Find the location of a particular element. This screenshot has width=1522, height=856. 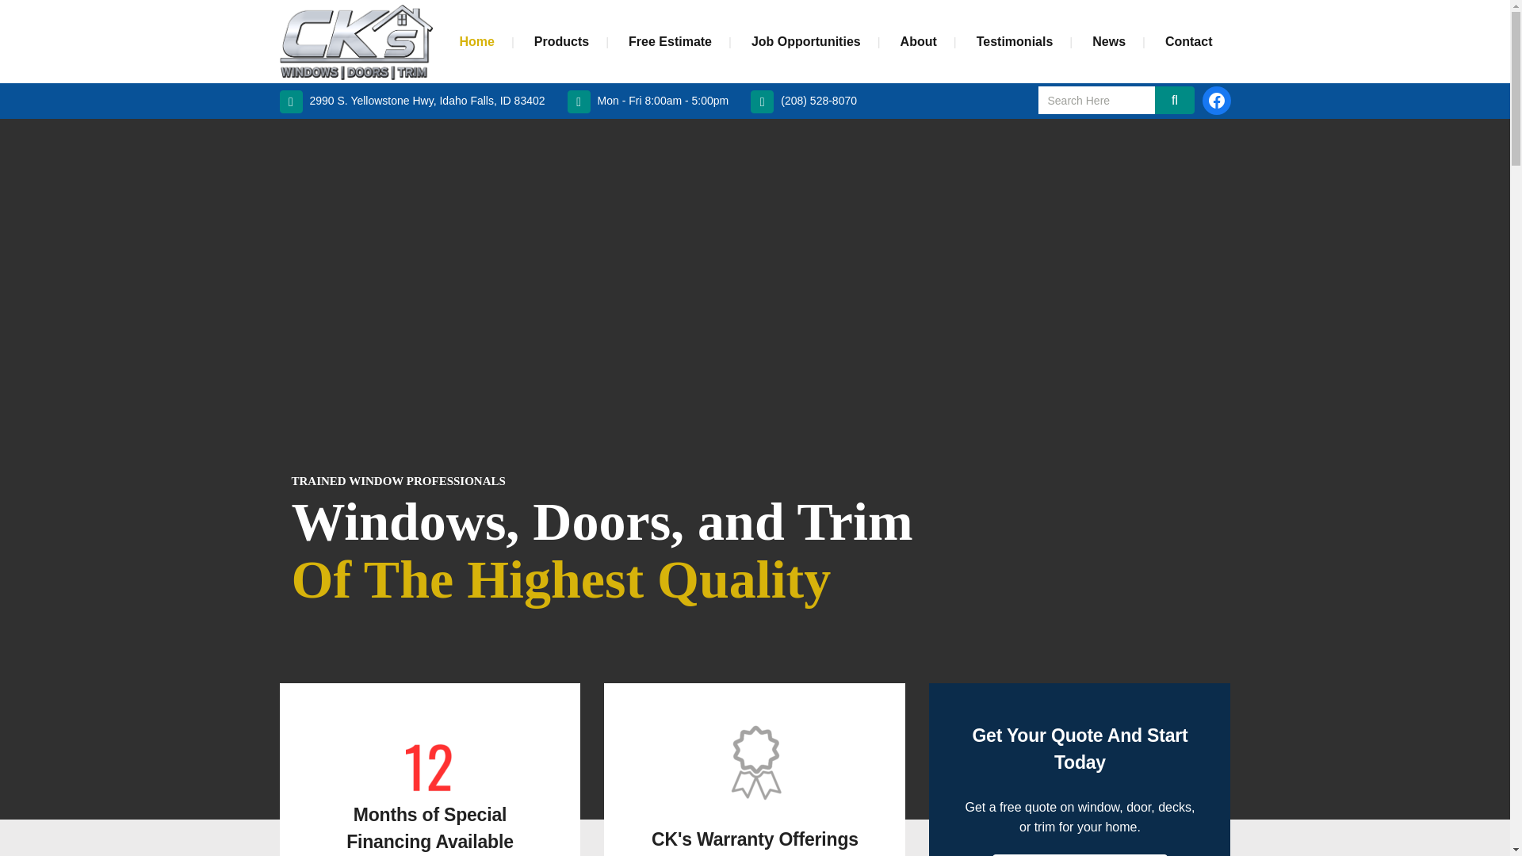

2990 S. Yellowstone Hwy, Idaho Falls, ID 83402 is located at coordinates (411, 101).